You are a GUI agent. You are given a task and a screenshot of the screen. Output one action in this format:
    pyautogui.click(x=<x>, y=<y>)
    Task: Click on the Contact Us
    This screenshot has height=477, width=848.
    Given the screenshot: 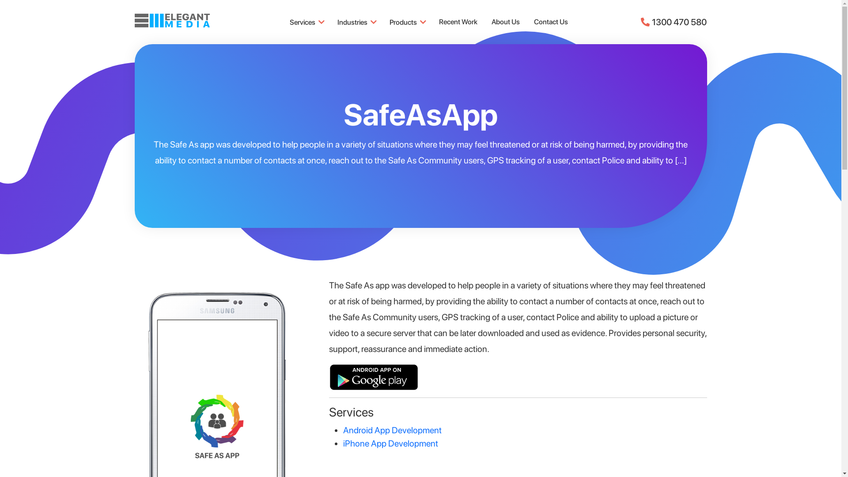 What is the action you would take?
    pyautogui.click(x=551, y=22)
    